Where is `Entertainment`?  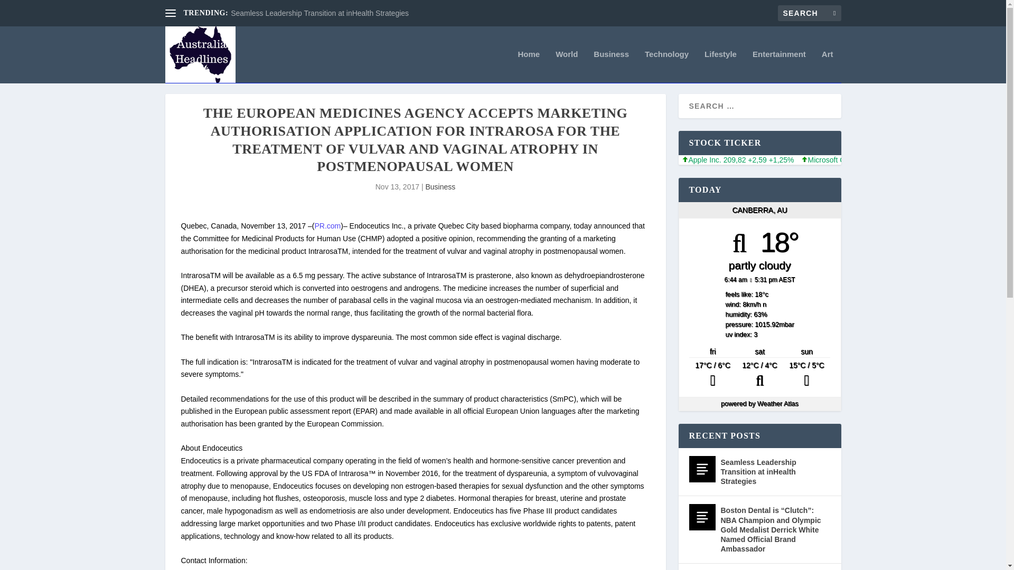
Entertainment is located at coordinates (779, 66).